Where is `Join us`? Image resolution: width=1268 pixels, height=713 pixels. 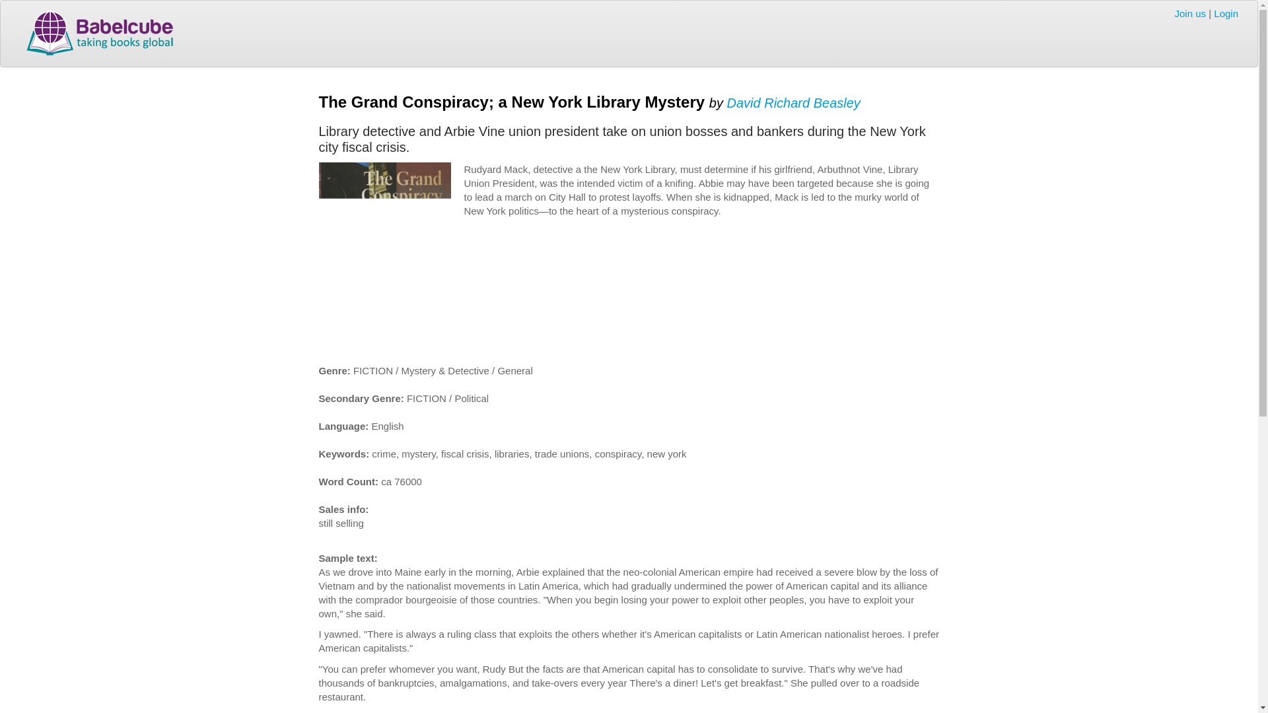 Join us is located at coordinates (1191, 13).